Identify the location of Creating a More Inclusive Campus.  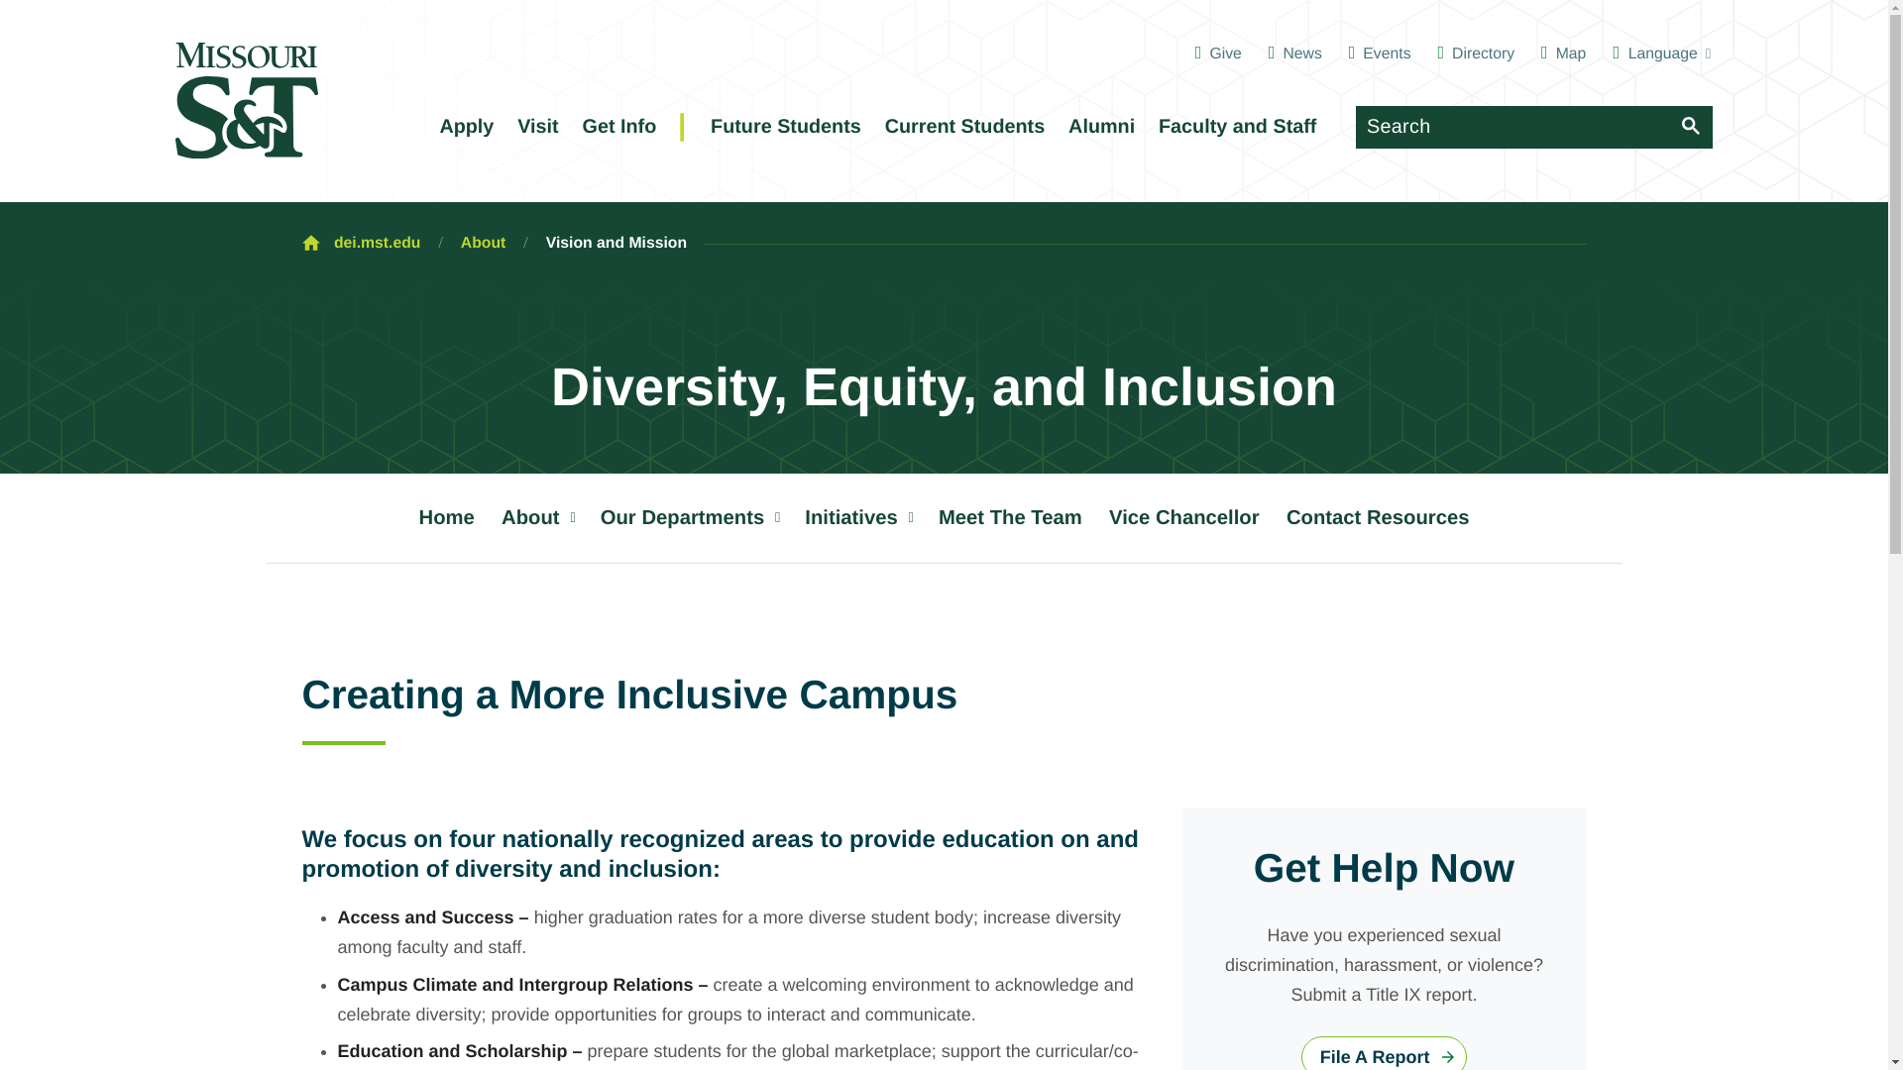
(944, 703).